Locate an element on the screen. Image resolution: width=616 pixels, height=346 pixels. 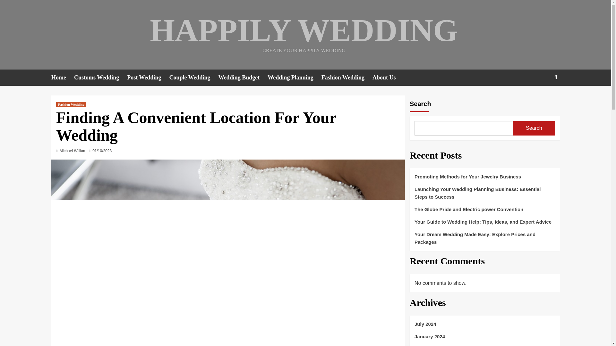
Customs Wedding is located at coordinates (100, 78).